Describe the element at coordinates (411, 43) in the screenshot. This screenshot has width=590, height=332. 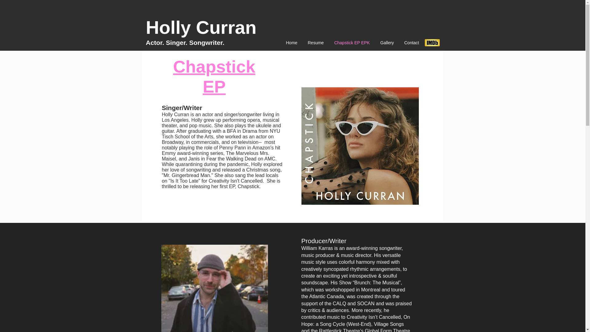
I see `Contact` at that location.